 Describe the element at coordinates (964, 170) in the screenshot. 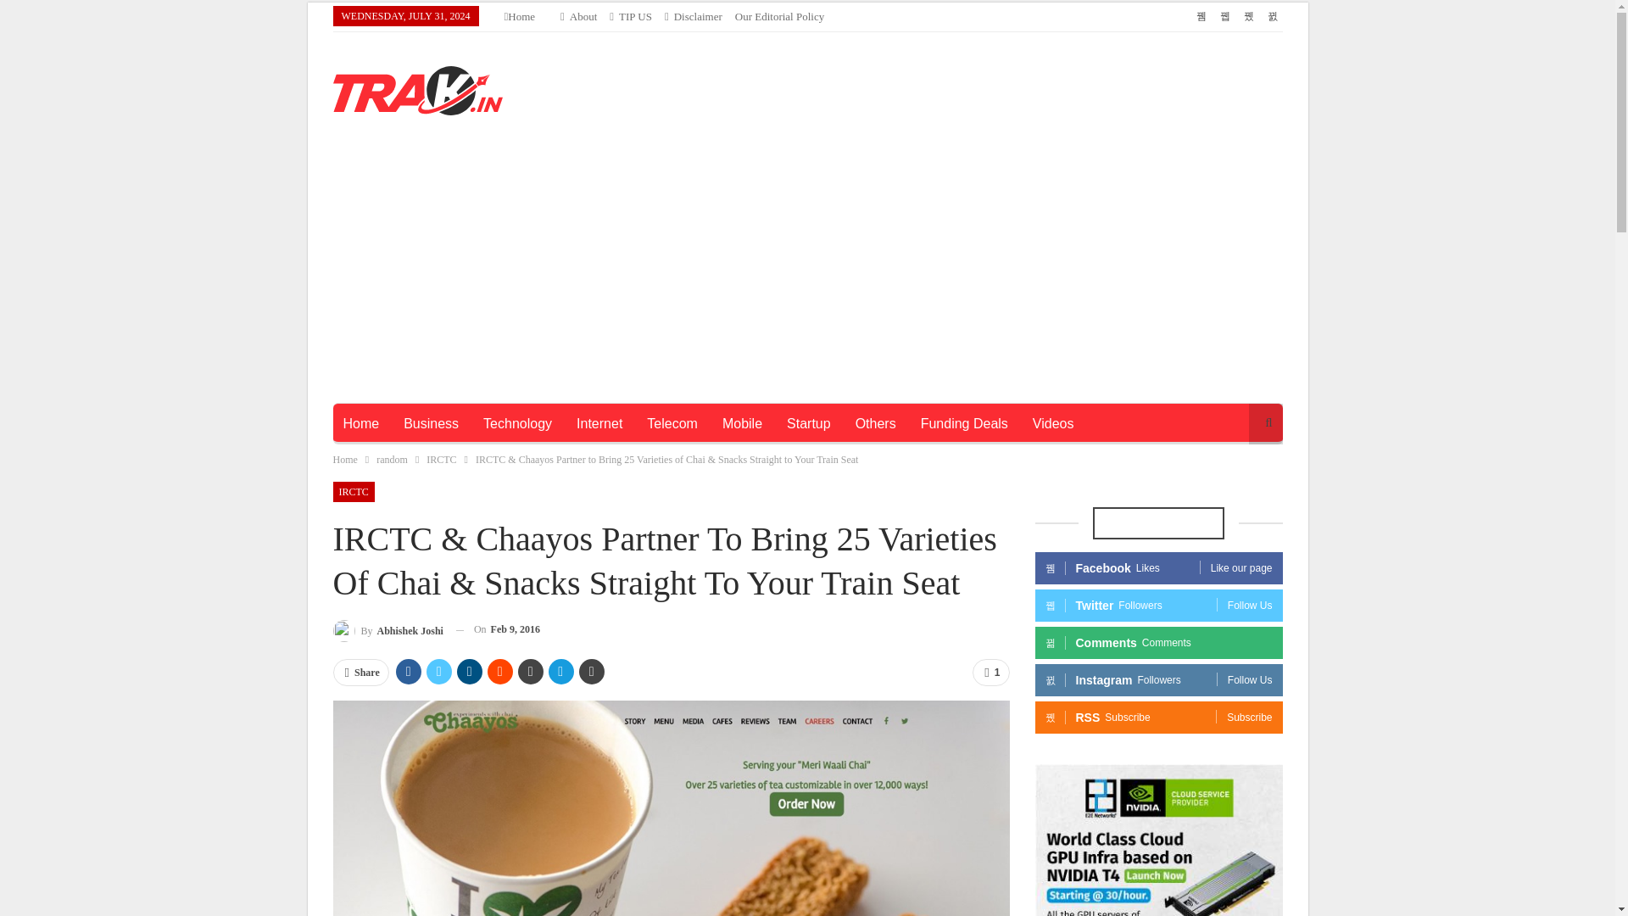

I see `Funding Deals` at that location.